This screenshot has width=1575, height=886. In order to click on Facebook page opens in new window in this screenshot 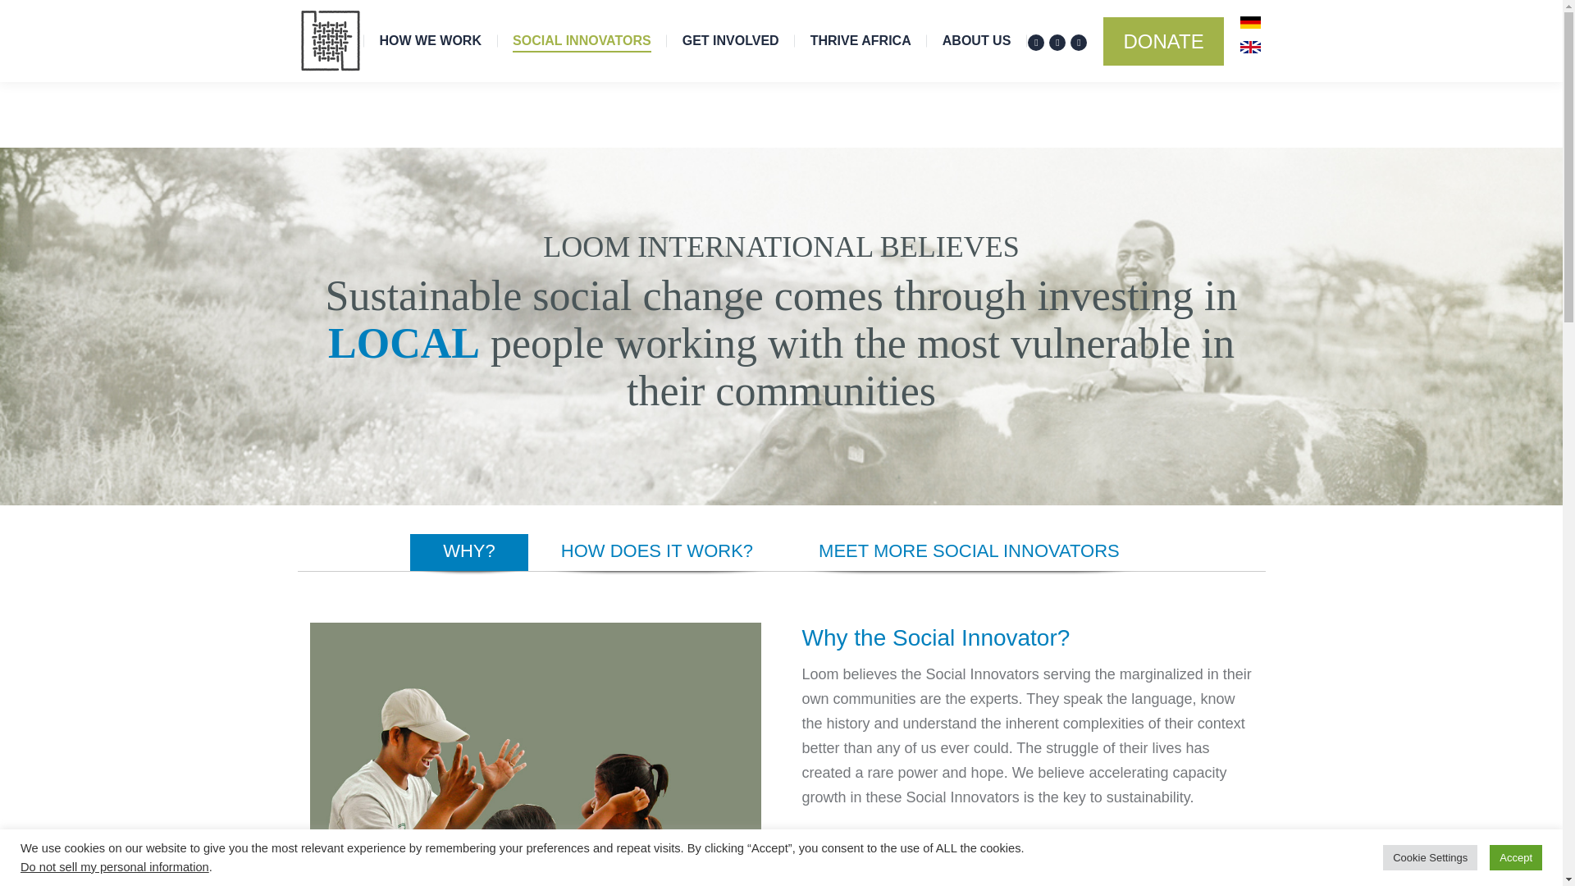, I will do `click(1035, 43)`.